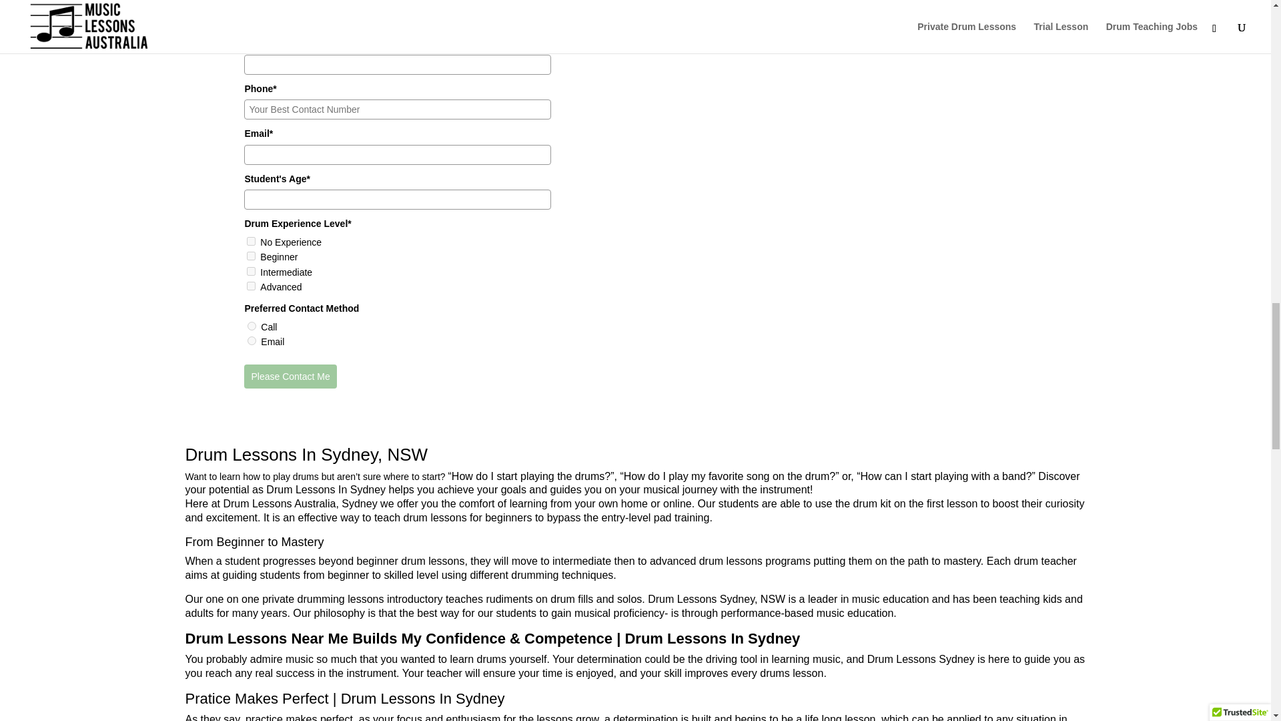  What do you see at coordinates (251, 286) in the screenshot?
I see `Advanced` at bounding box center [251, 286].